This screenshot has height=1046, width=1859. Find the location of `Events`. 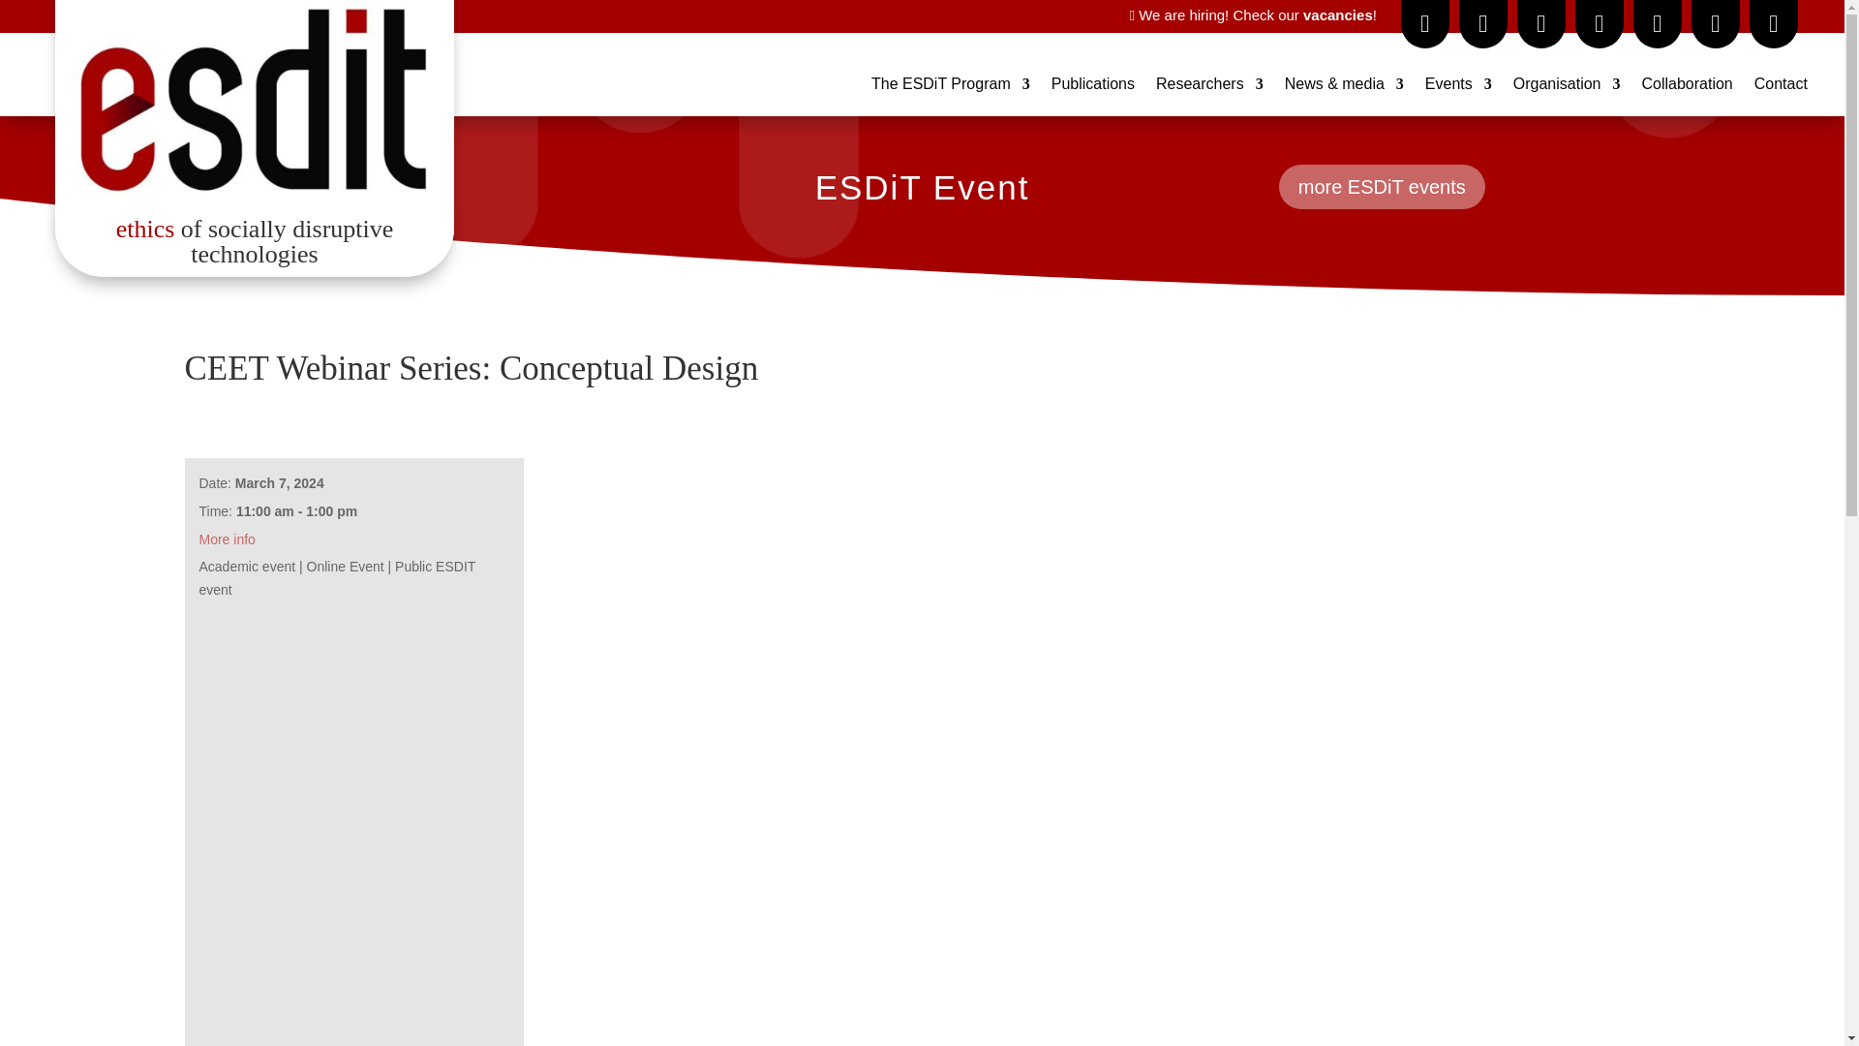

Events is located at coordinates (1458, 87).